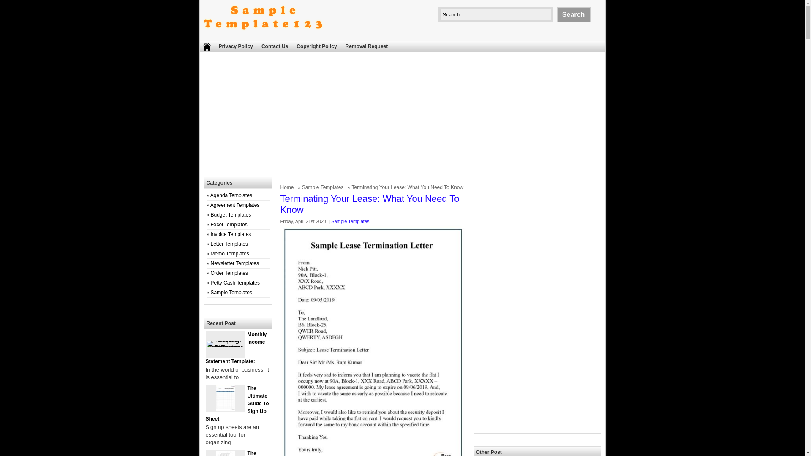 The image size is (811, 456). I want to click on Petty Cash Templates, so click(236, 283).